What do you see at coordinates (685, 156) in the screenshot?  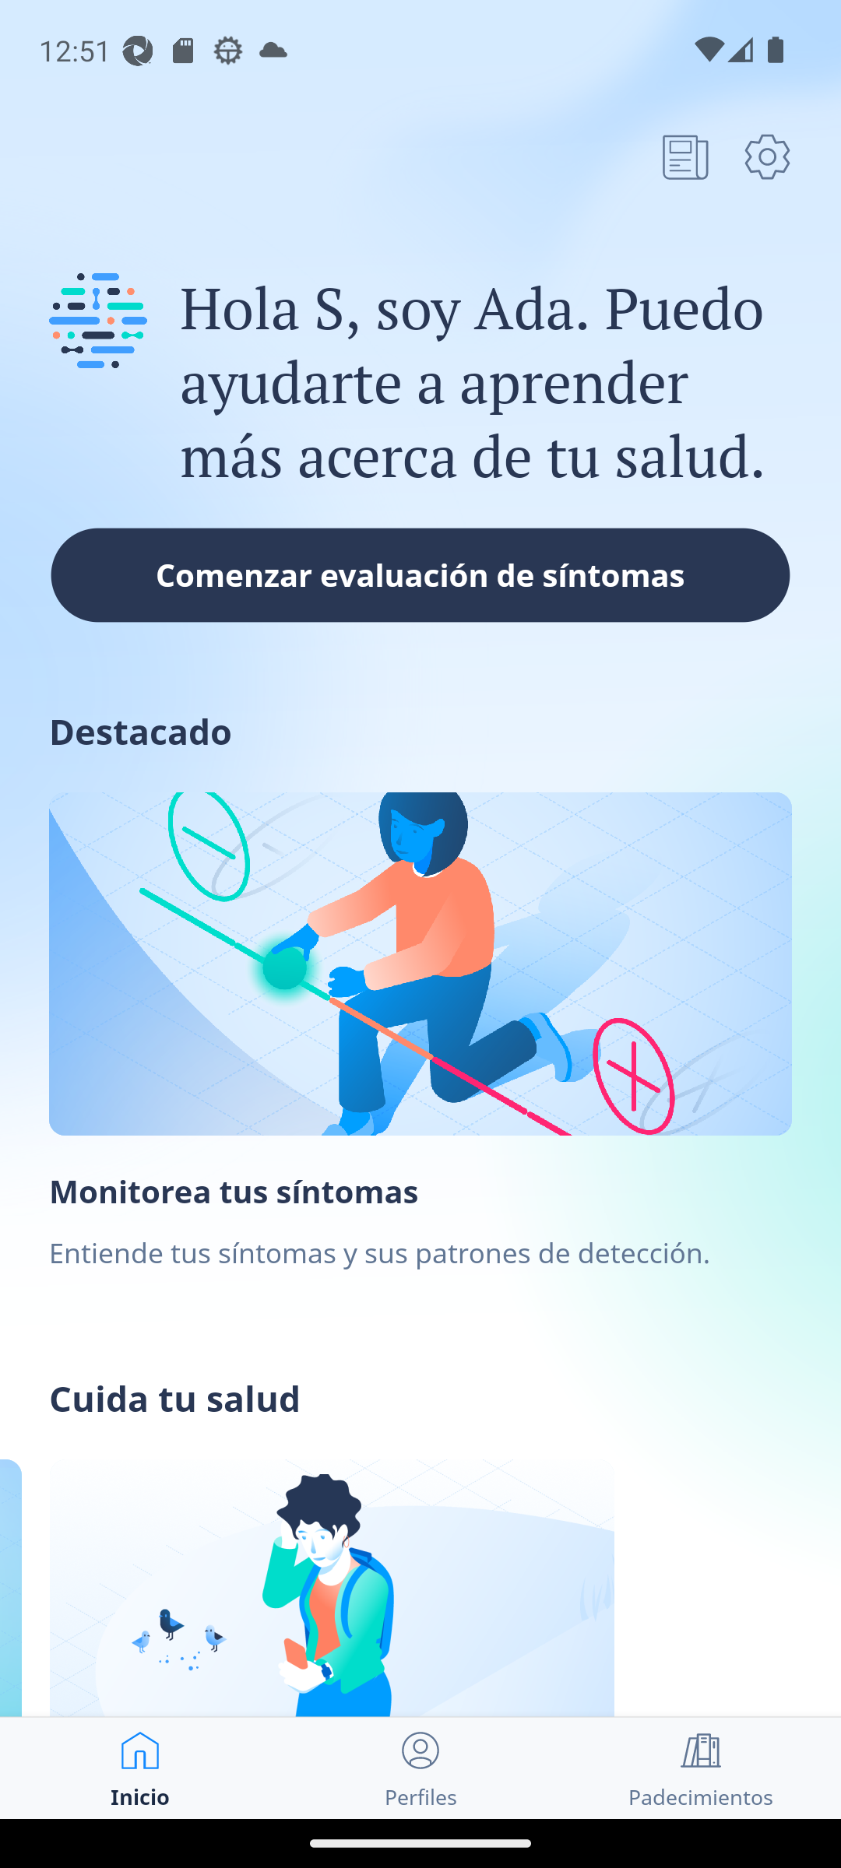 I see `article icon , open articles` at bounding box center [685, 156].